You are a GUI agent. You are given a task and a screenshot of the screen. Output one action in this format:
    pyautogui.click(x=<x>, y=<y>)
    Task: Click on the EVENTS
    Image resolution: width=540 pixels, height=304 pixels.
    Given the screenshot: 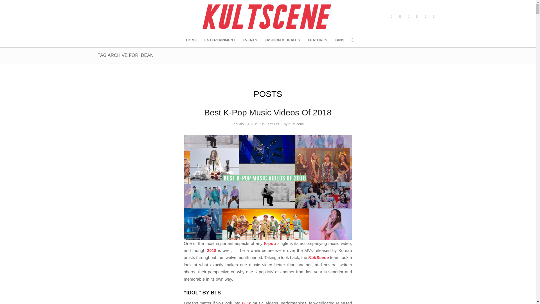 What is the action you would take?
    pyautogui.click(x=250, y=40)
    